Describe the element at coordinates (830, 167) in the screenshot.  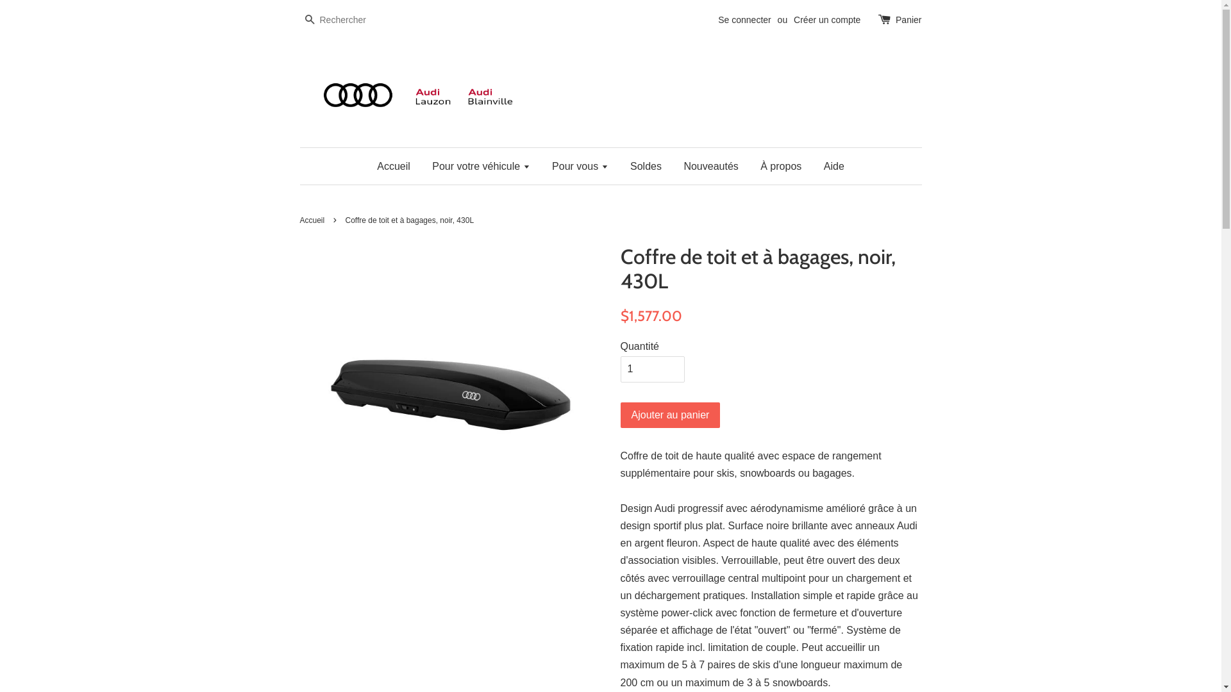
I see `Aide` at that location.